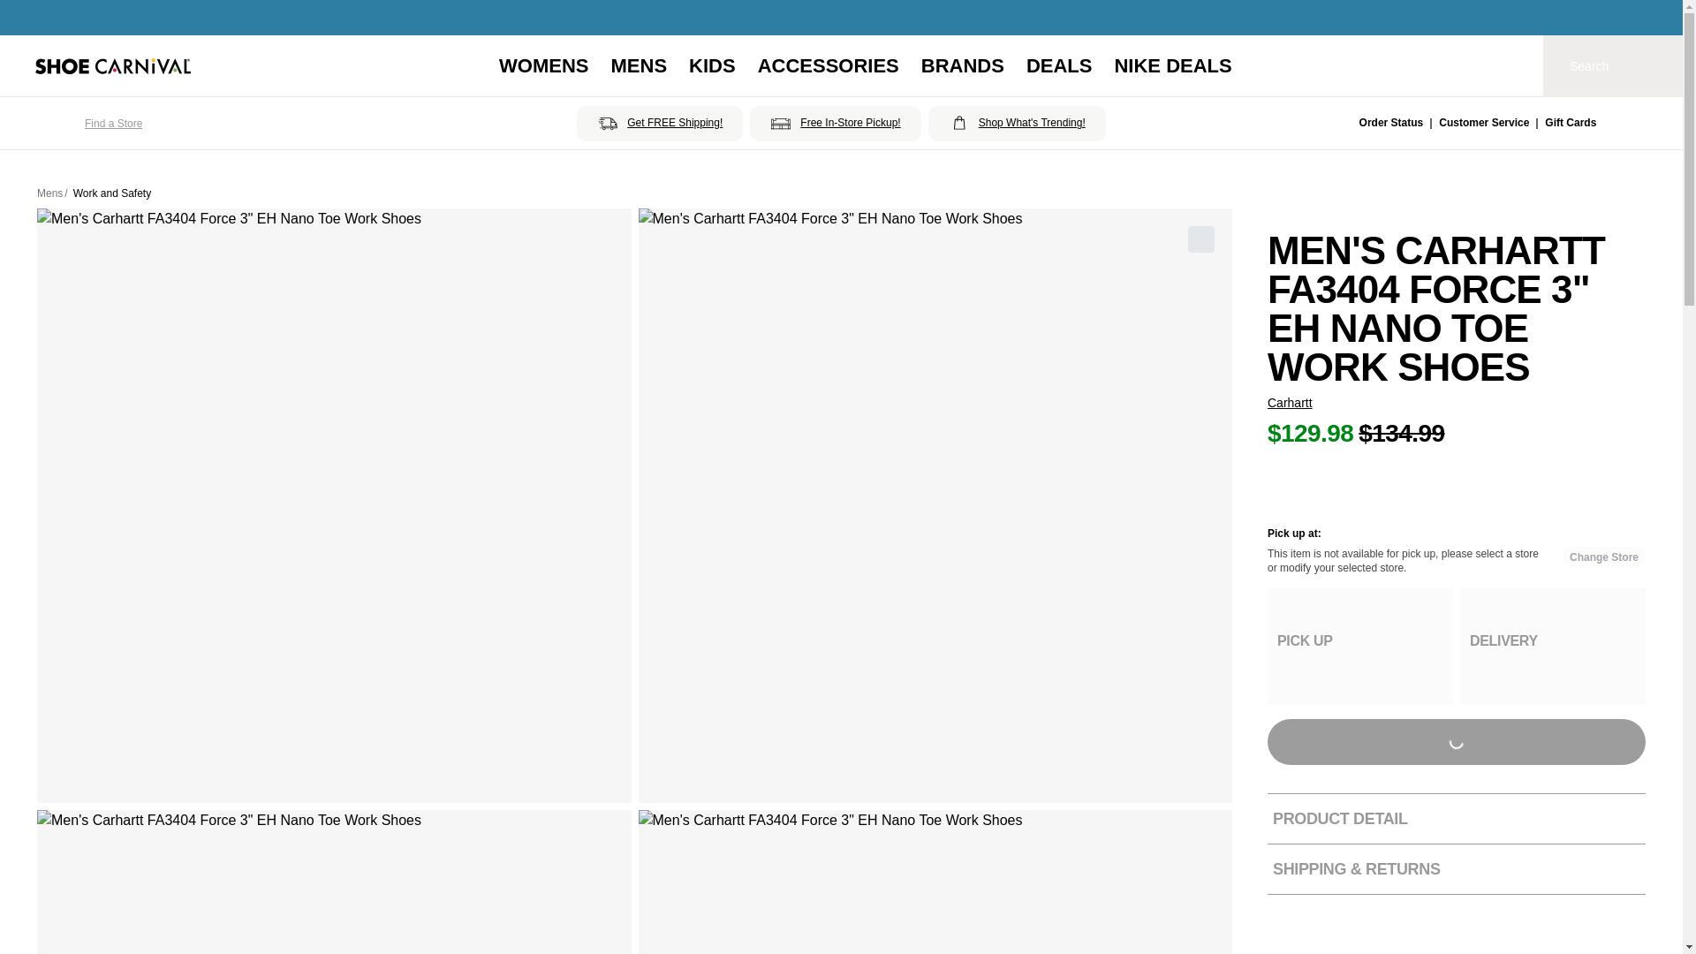 The image size is (1696, 954). I want to click on Gift Cards, so click(1571, 124).